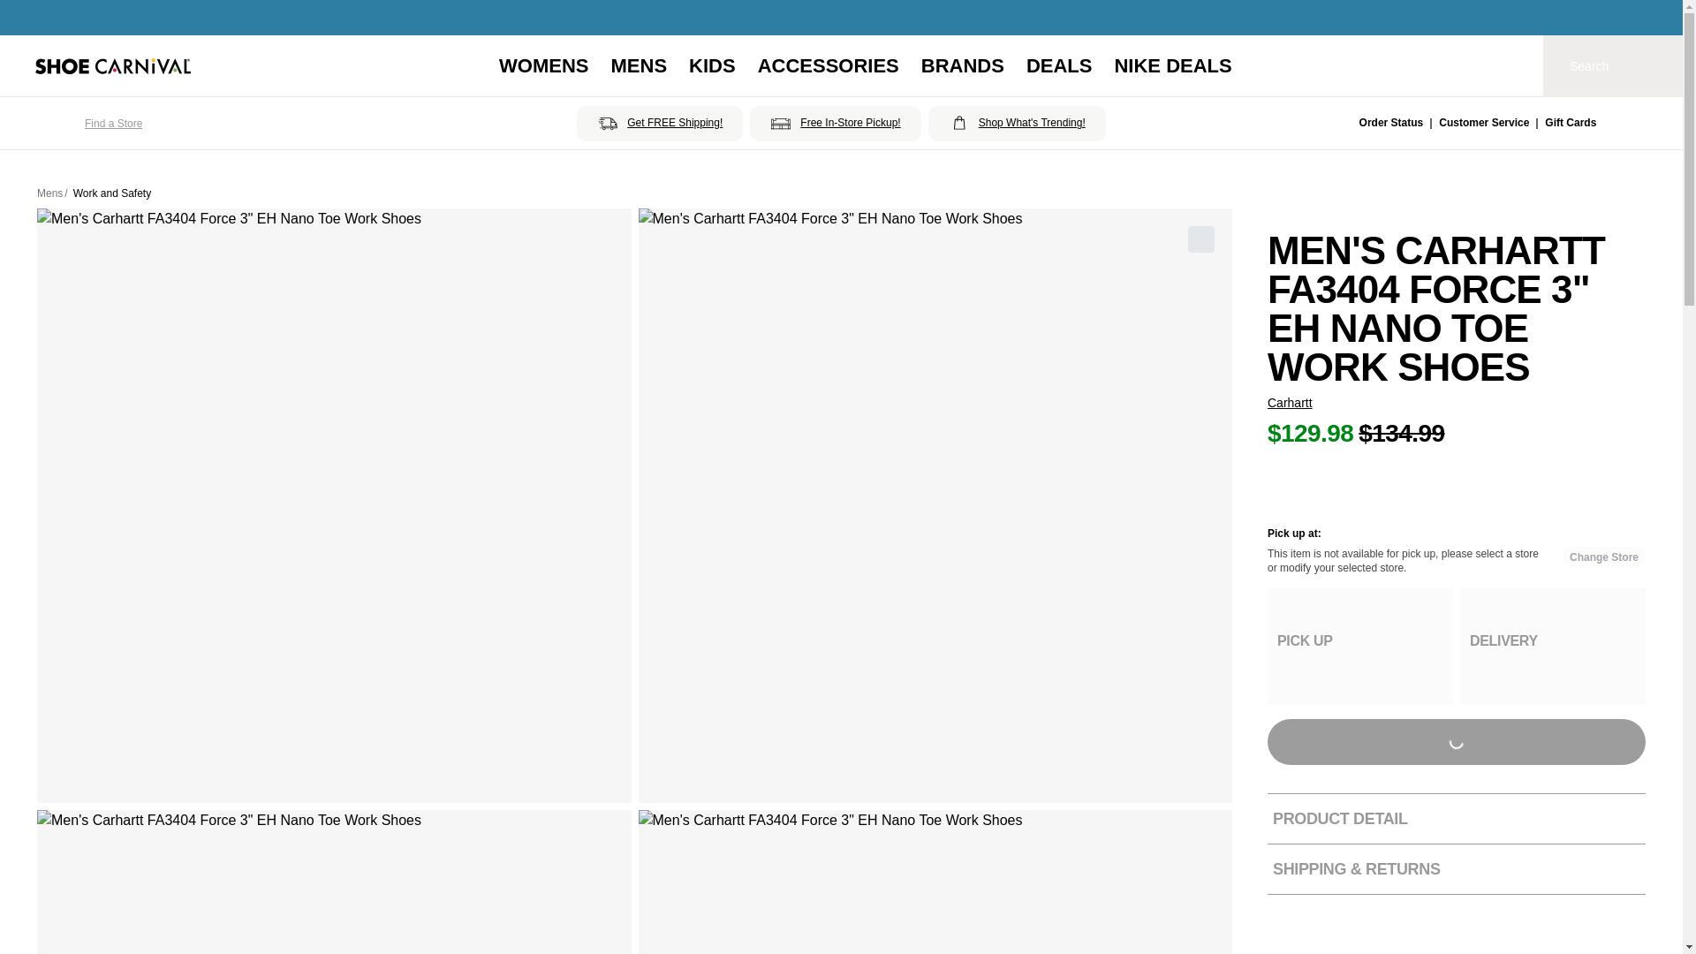 The image size is (1696, 954). I want to click on Gift Cards, so click(1571, 124).